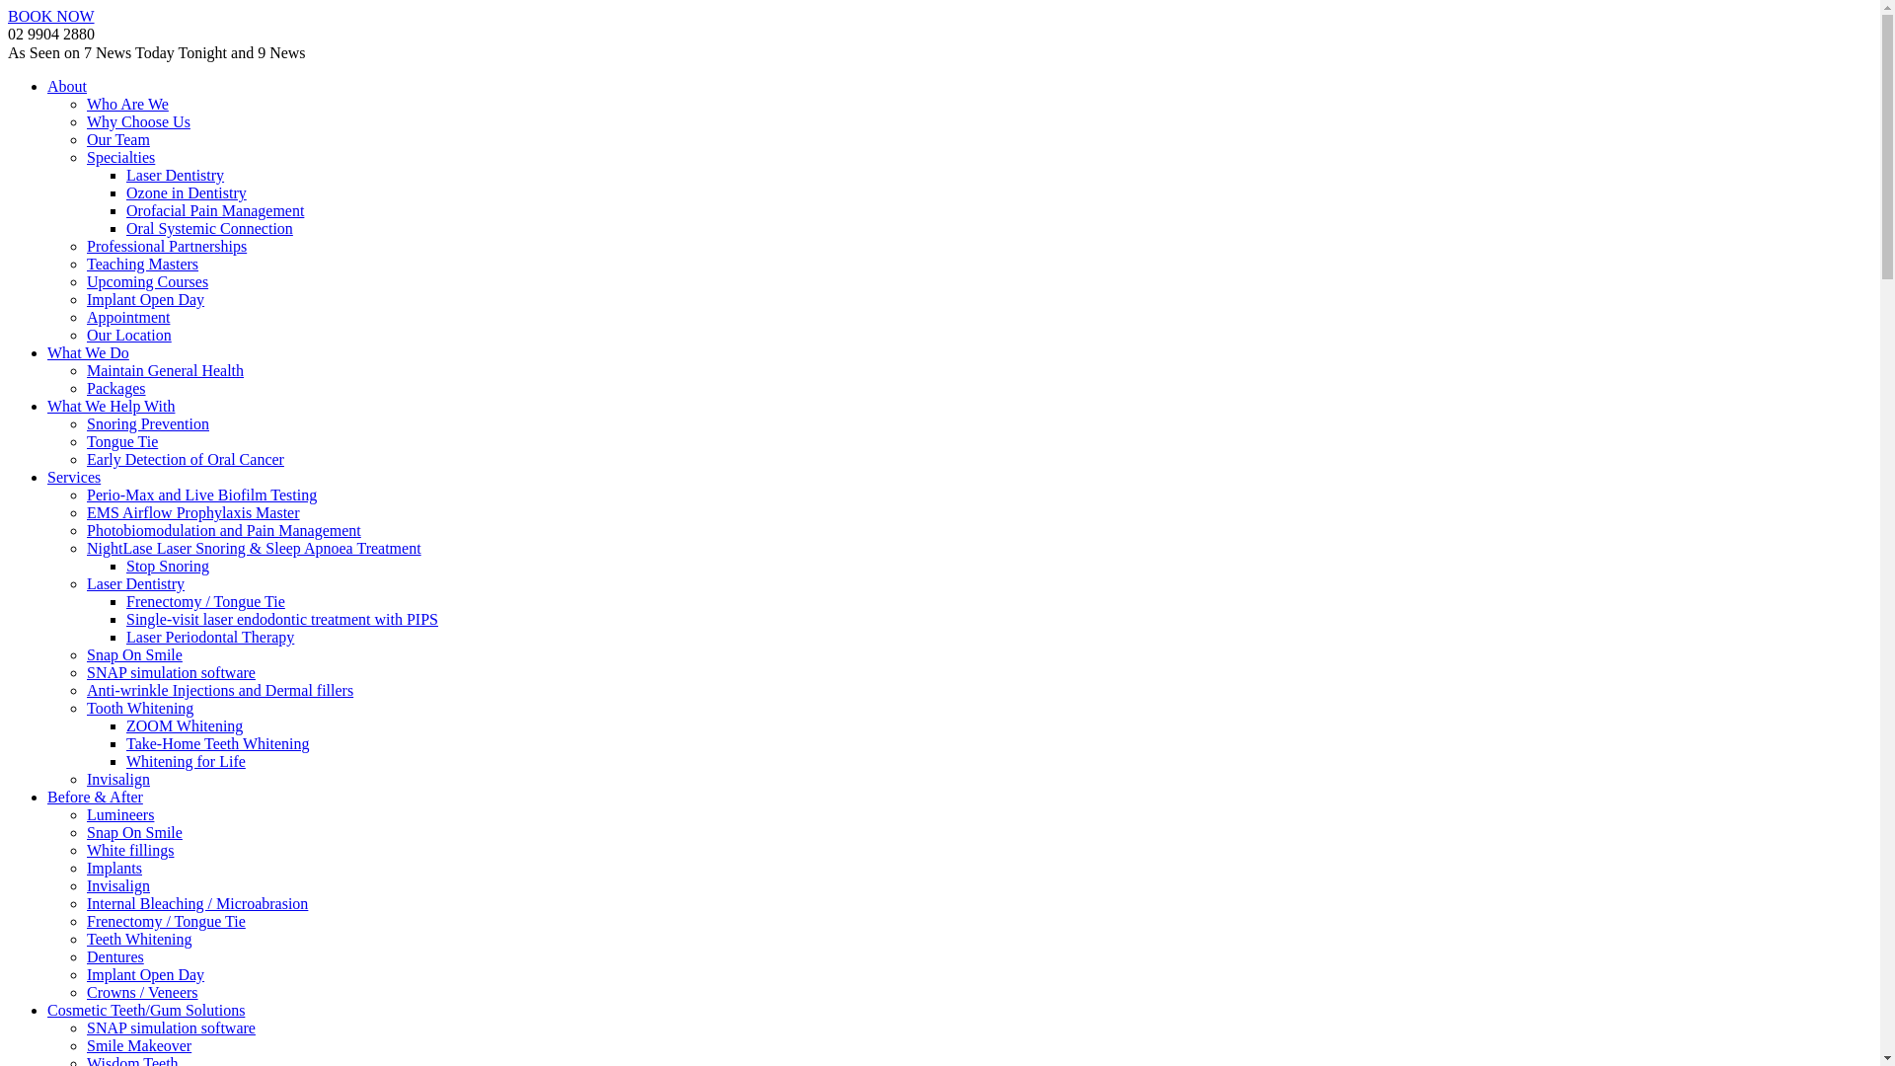 This screenshot has height=1066, width=1895. What do you see at coordinates (138, 122) in the screenshot?
I see `Why Choose Us` at bounding box center [138, 122].